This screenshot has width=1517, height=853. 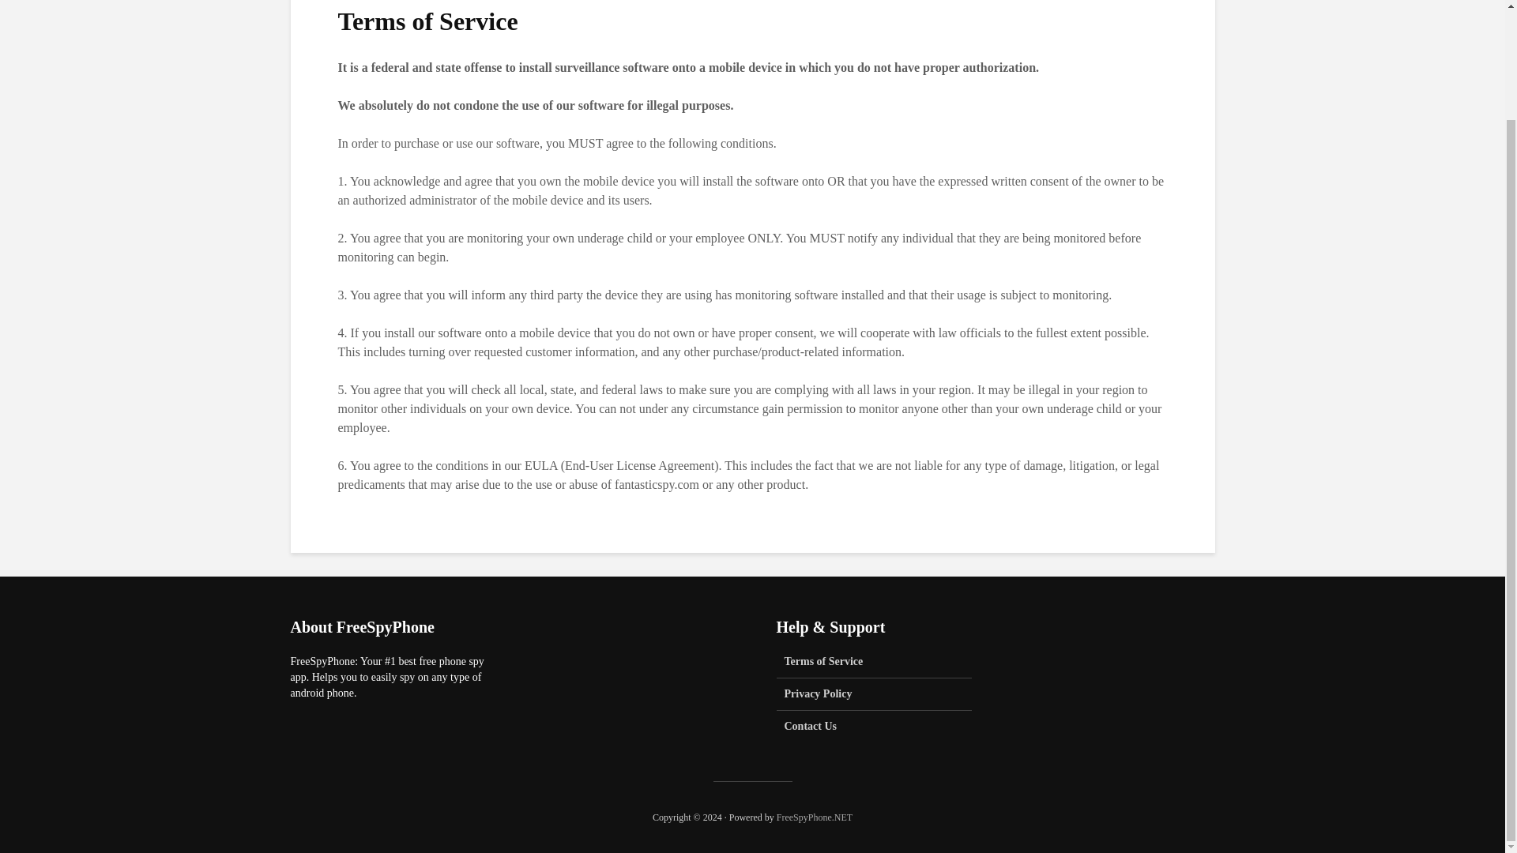 I want to click on Terms of Service, so click(x=874, y=666).